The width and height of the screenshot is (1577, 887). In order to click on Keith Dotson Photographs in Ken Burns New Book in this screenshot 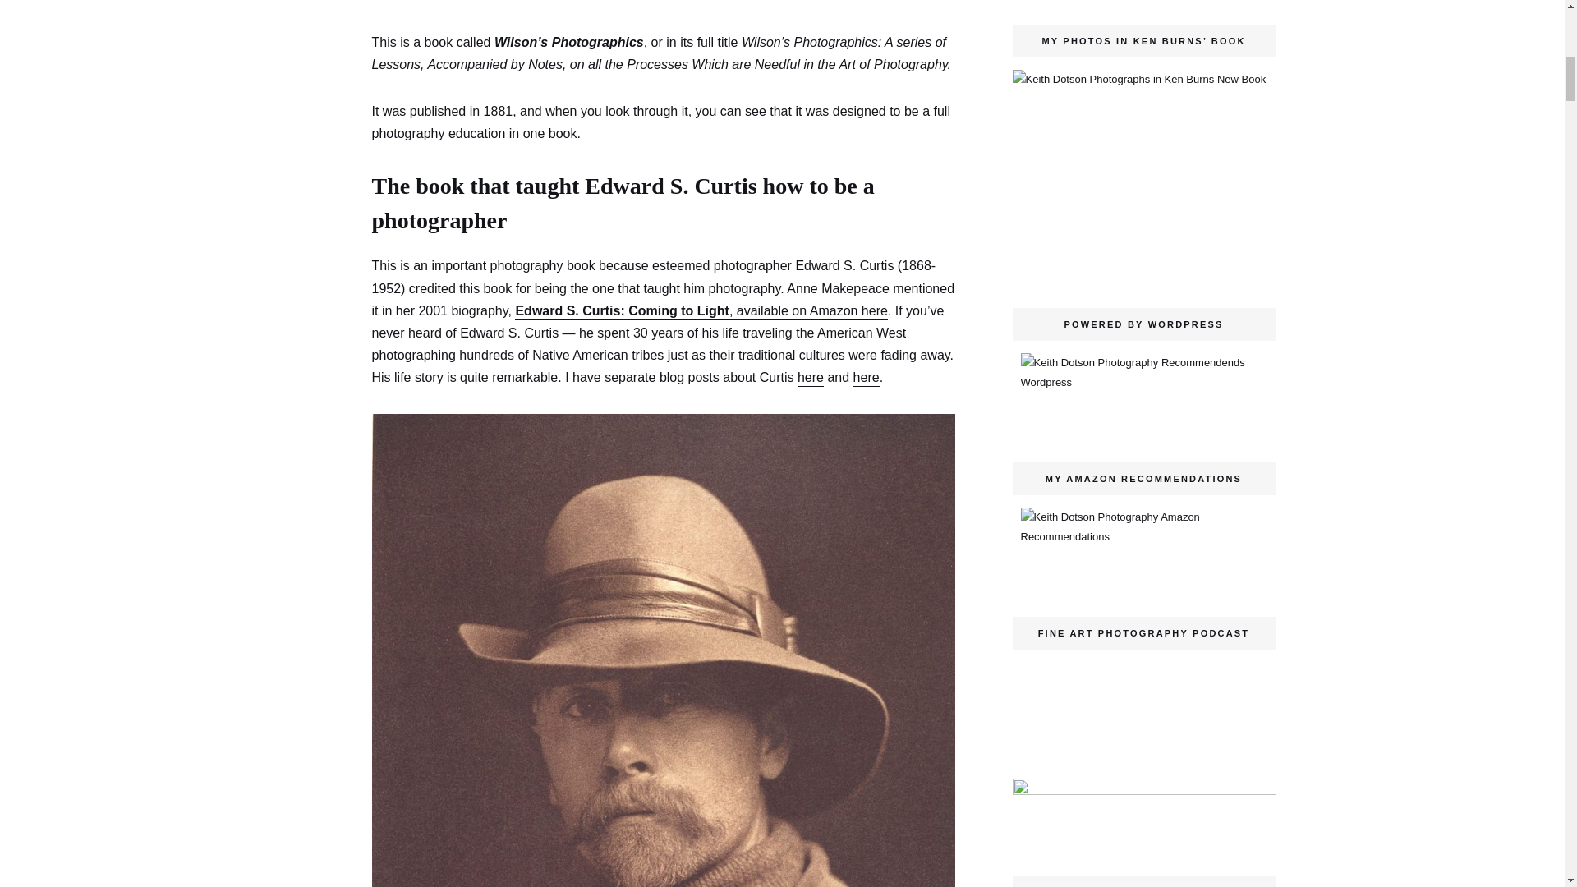, I will do `click(1143, 172)`.